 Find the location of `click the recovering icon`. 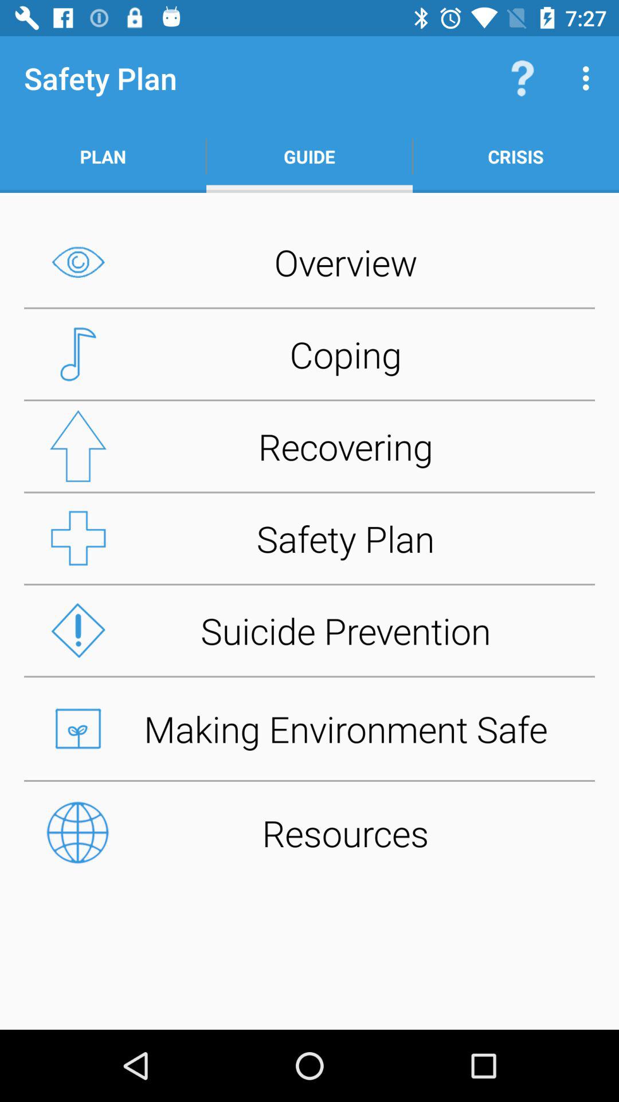

click the recovering icon is located at coordinates (309, 446).